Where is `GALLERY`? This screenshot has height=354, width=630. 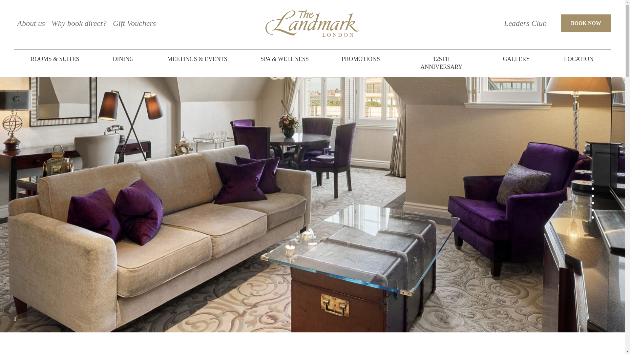 GALLERY is located at coordinates (516, 59).